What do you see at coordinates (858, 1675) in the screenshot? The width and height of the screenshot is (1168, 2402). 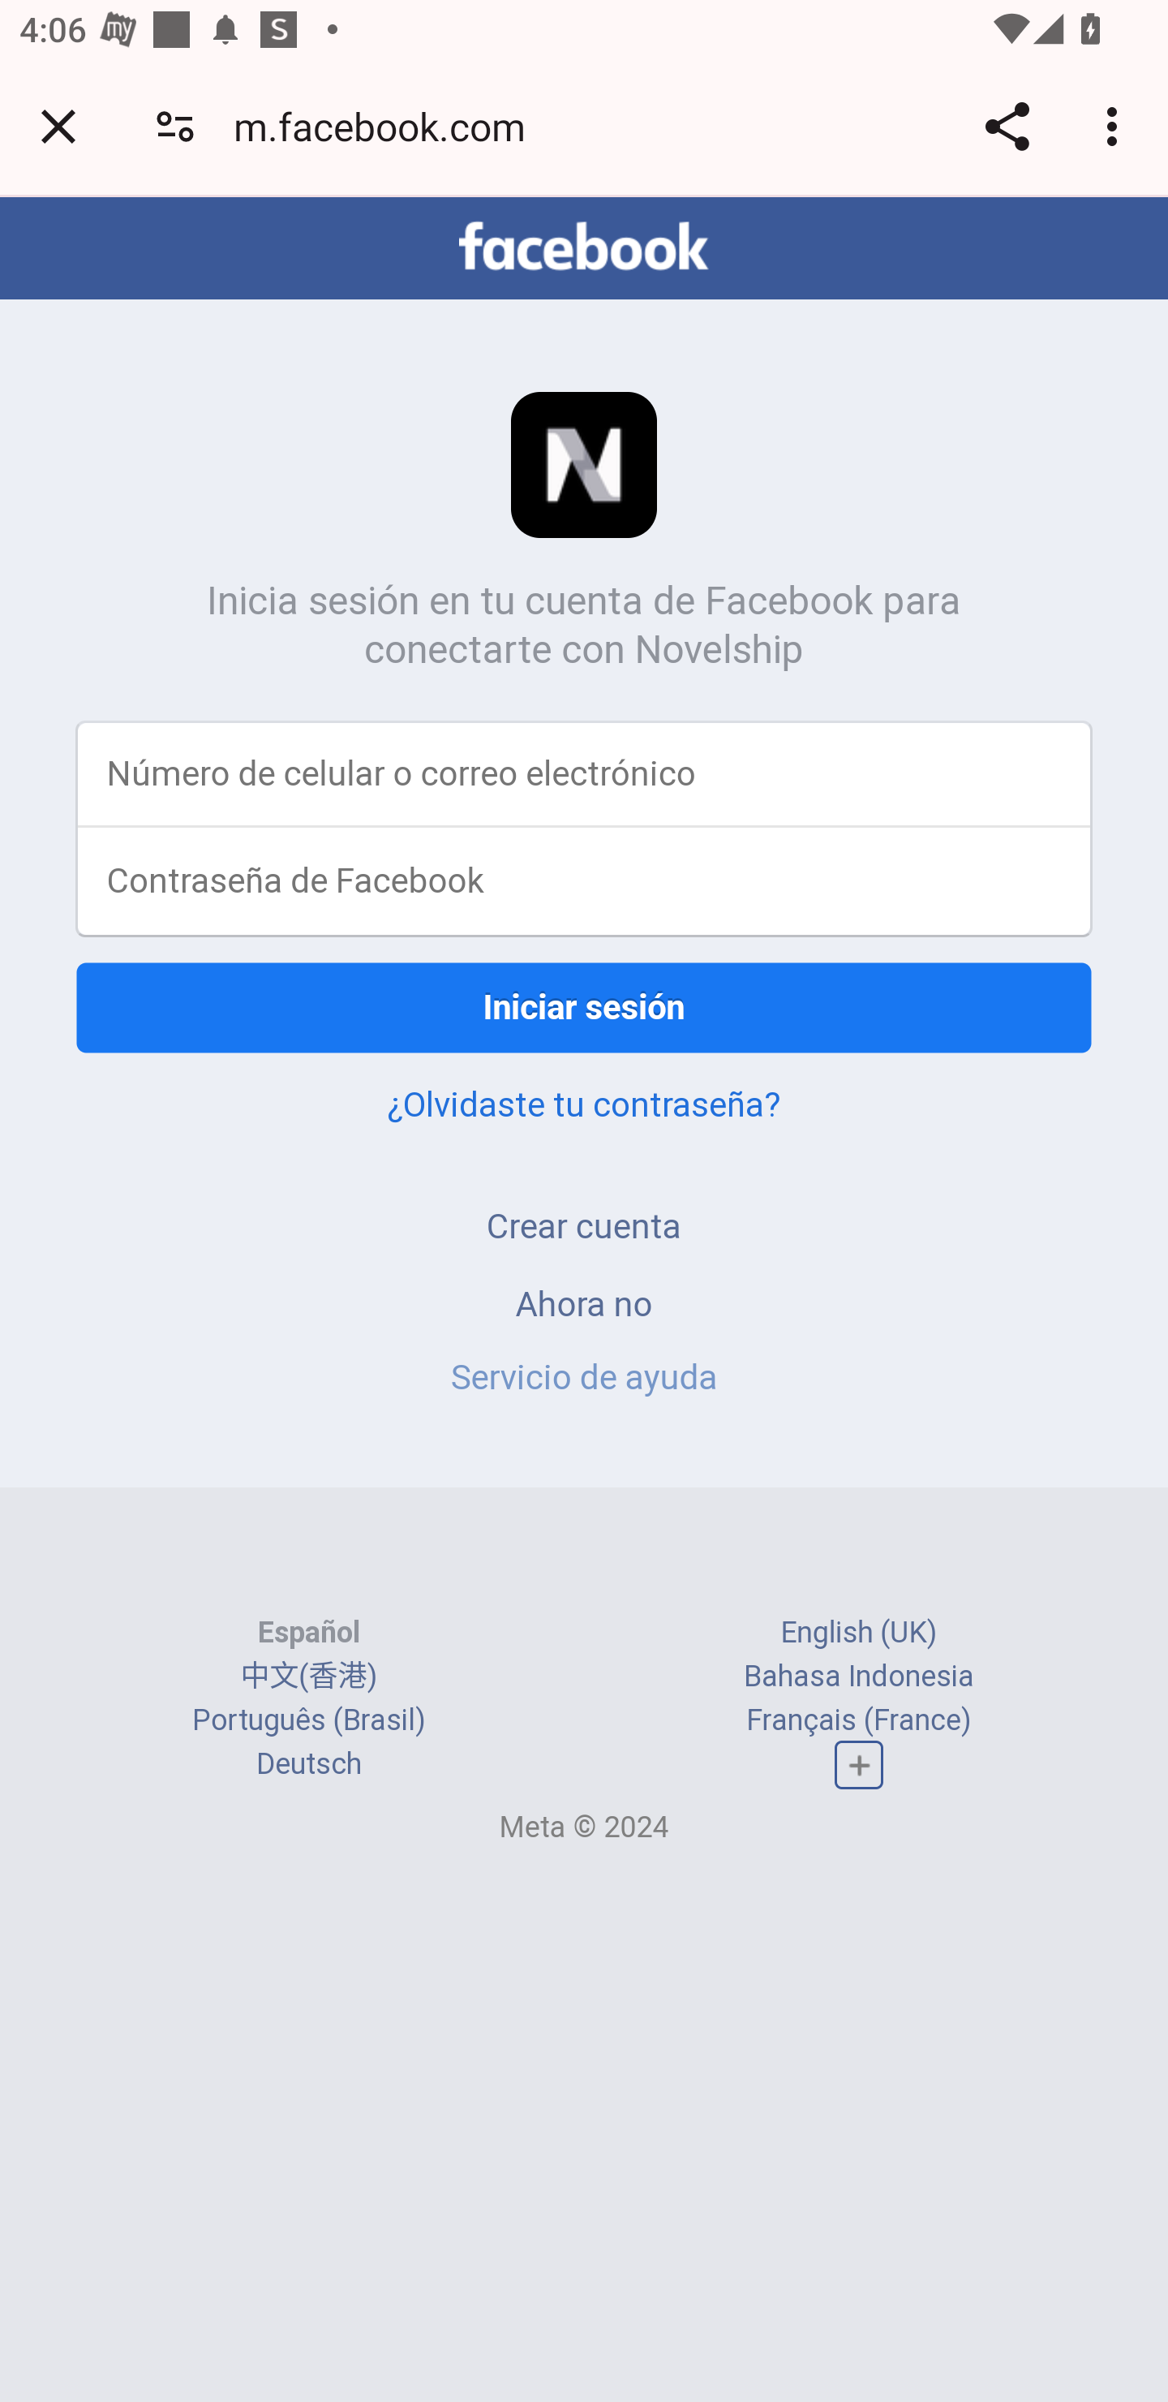 I see `Bahasa Indonesia` at bounding box center [858, 1675].